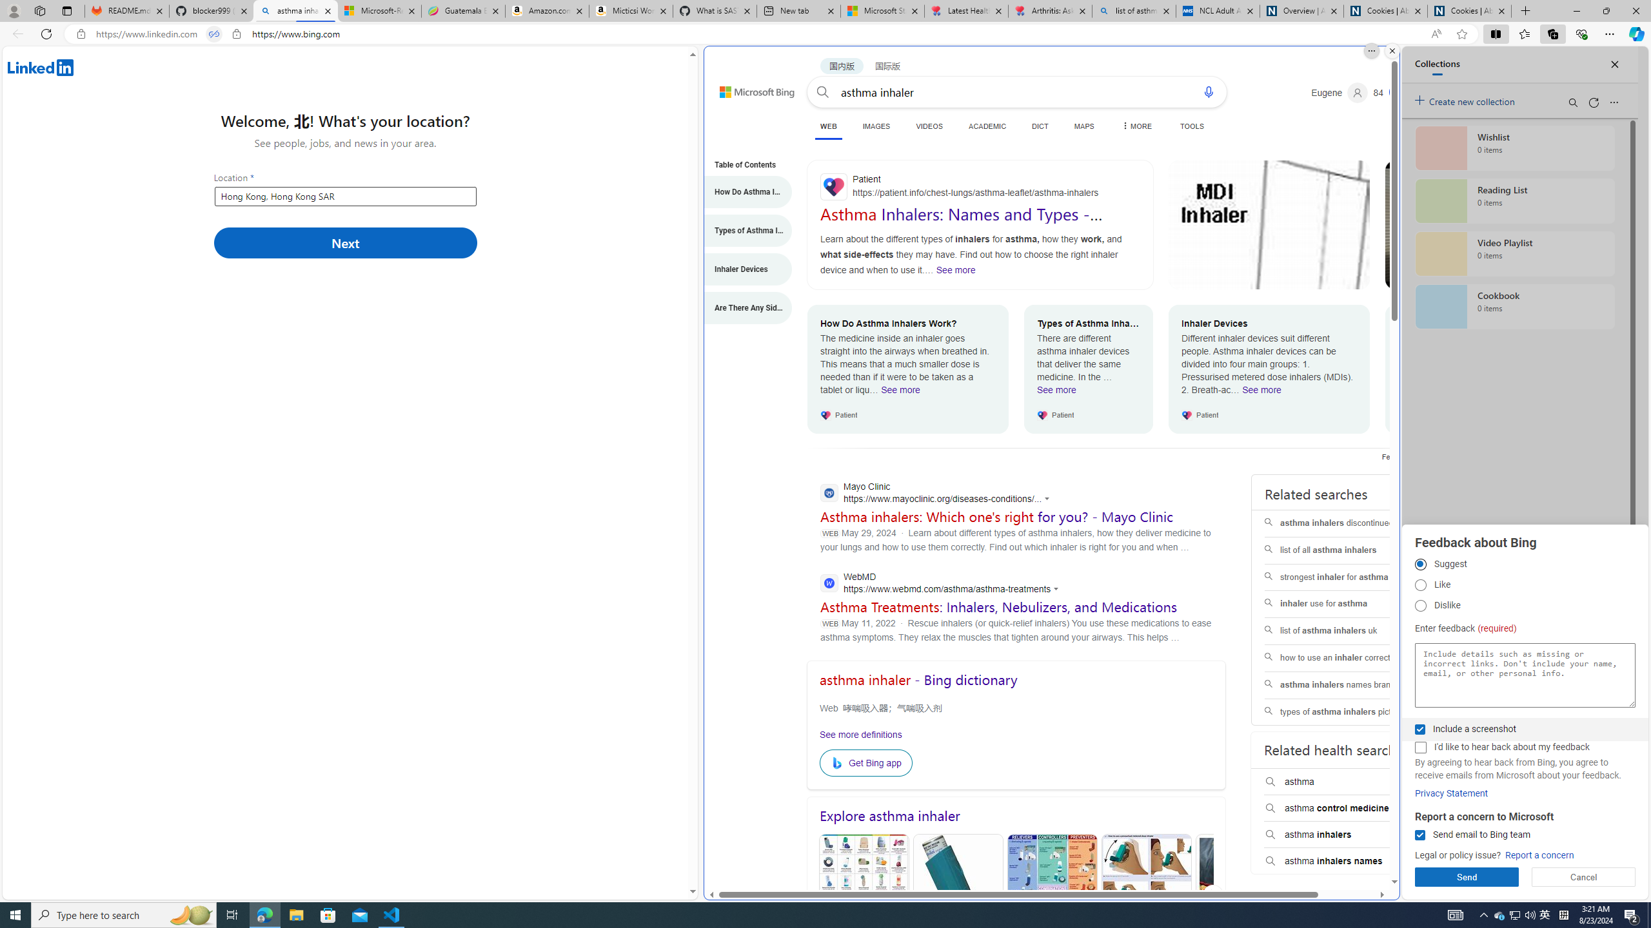 The width and height of the screenshot is (1651, 928). What do you see at coordinates (214, 34) in the screenshot?
I see `Tabs in split screen` at bounding box center [214, 34].